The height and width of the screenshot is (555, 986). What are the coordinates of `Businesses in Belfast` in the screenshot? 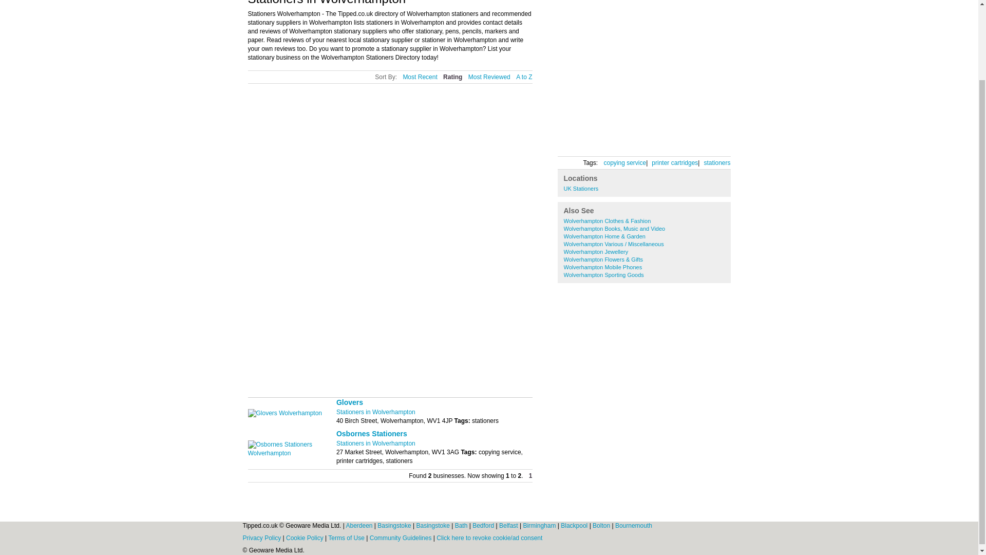 It's located at (509, 526).